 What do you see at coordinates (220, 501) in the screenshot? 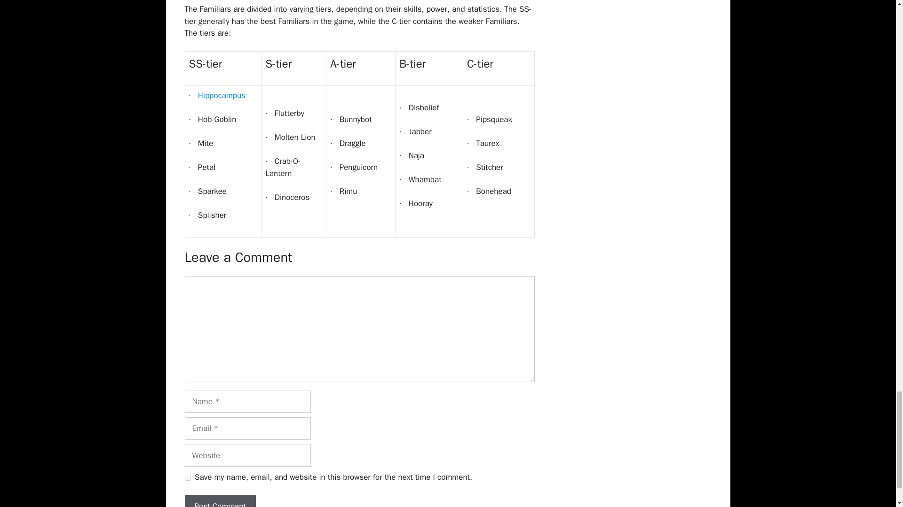
I see `Post Comment` at bounding box center [220, 501].